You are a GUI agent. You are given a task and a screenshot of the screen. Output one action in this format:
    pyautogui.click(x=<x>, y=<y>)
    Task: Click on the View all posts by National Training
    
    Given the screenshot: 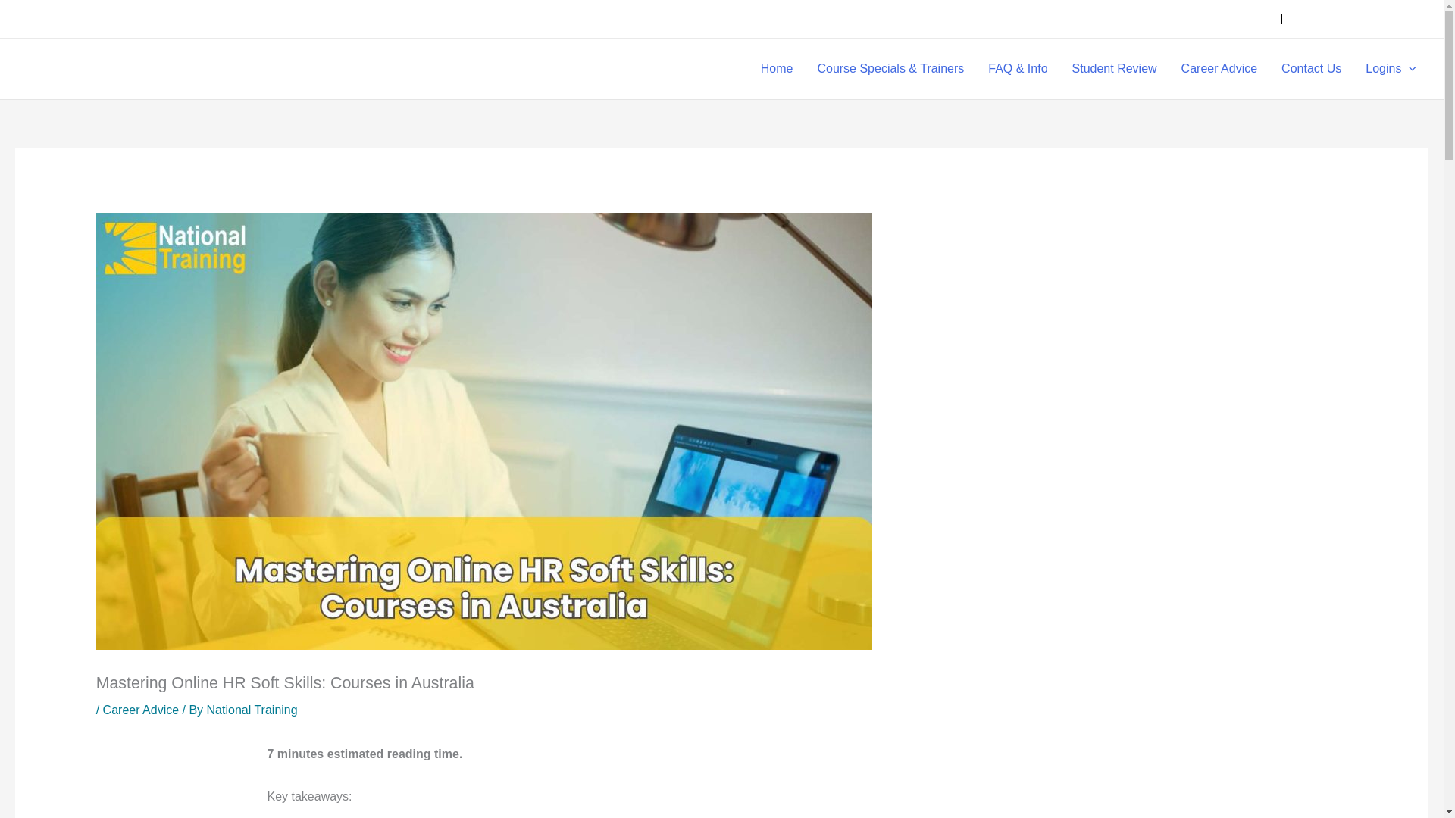 What is the action you would take?
    pyautogui.click(x=252, y=710)
    